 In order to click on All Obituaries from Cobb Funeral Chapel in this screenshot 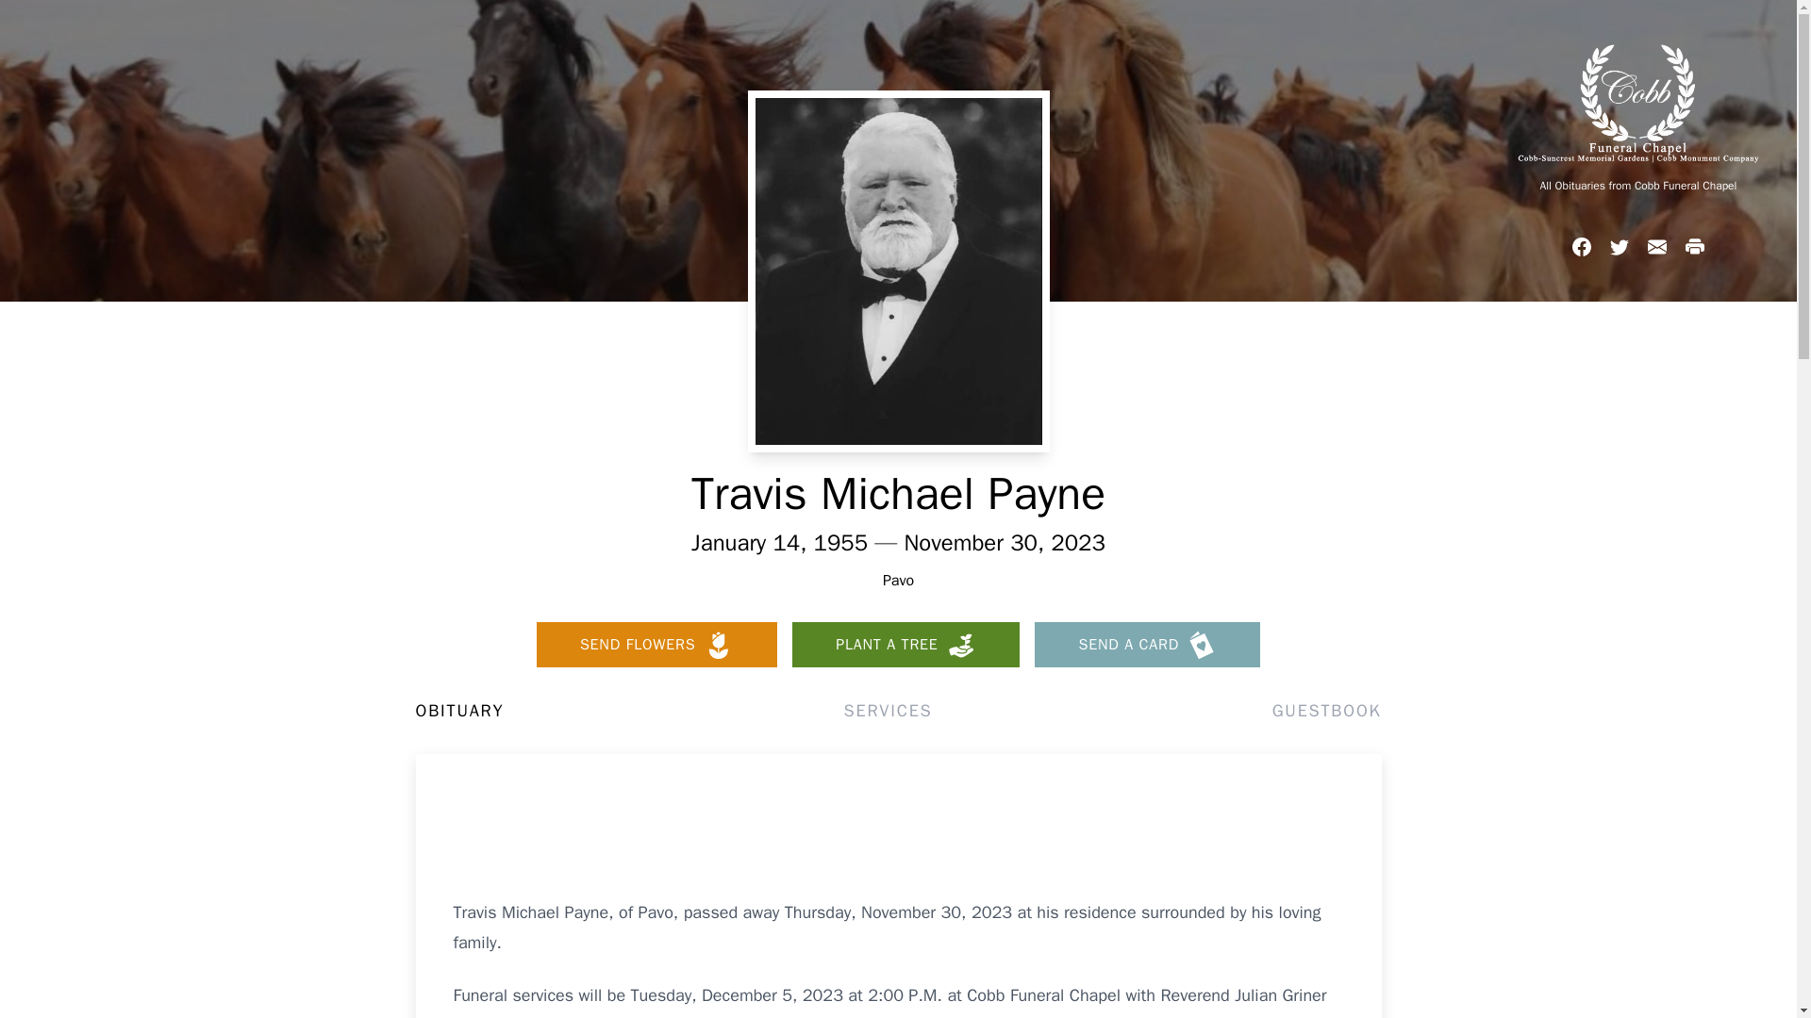, I will do `click(1637, 186)`.